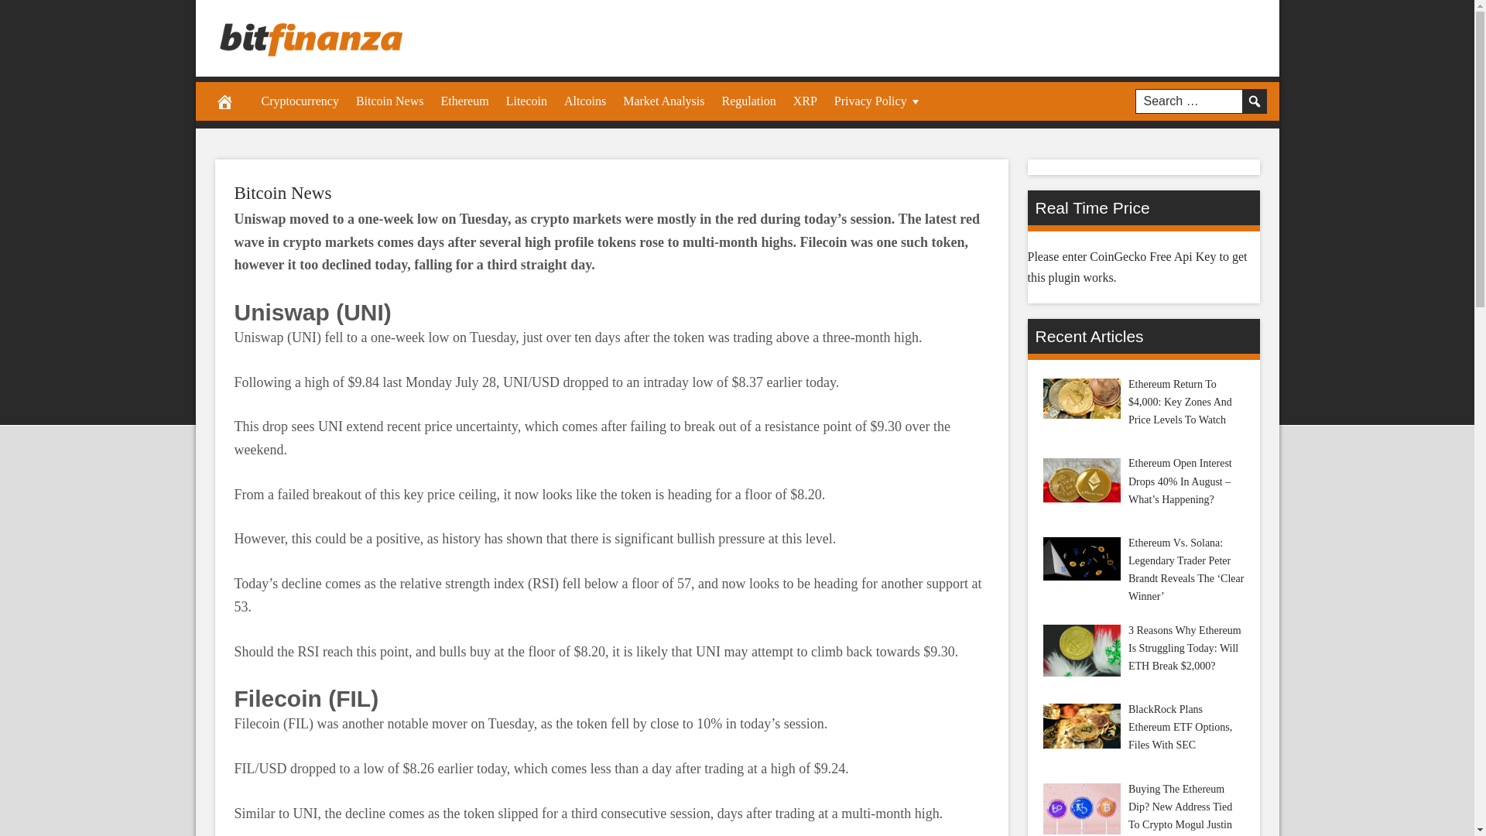 This screenshot has height=836, width=1486. I want to click on XRP, so click(805, 101).